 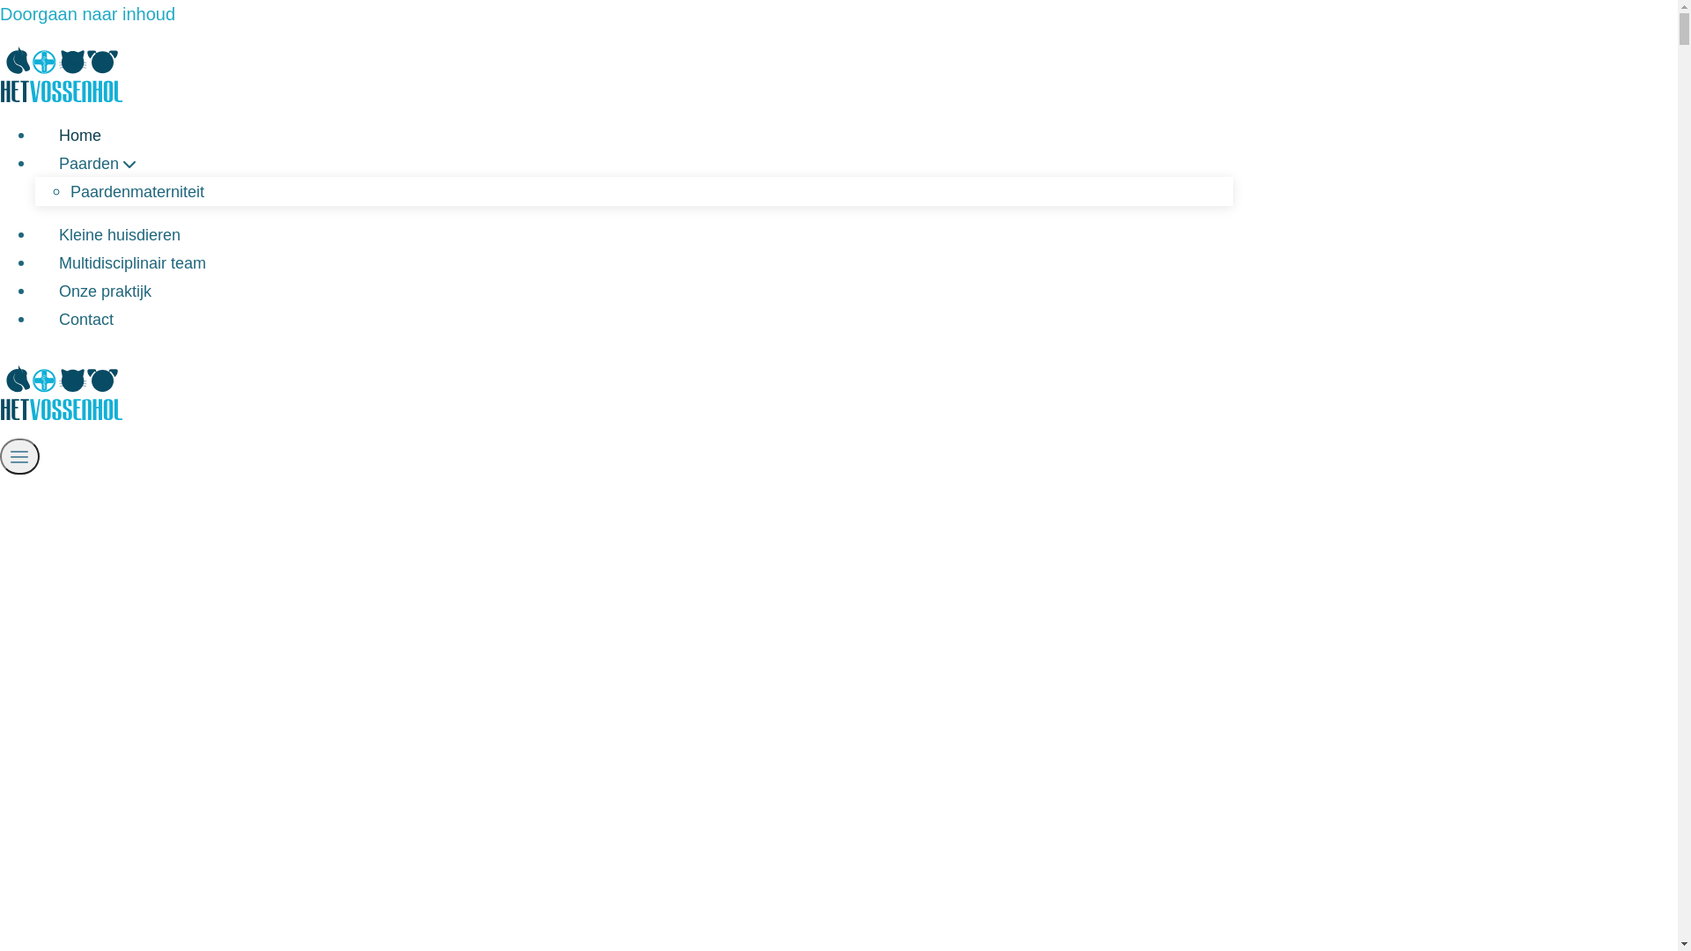 I want to click on Contact, so click(x=86, y=320).